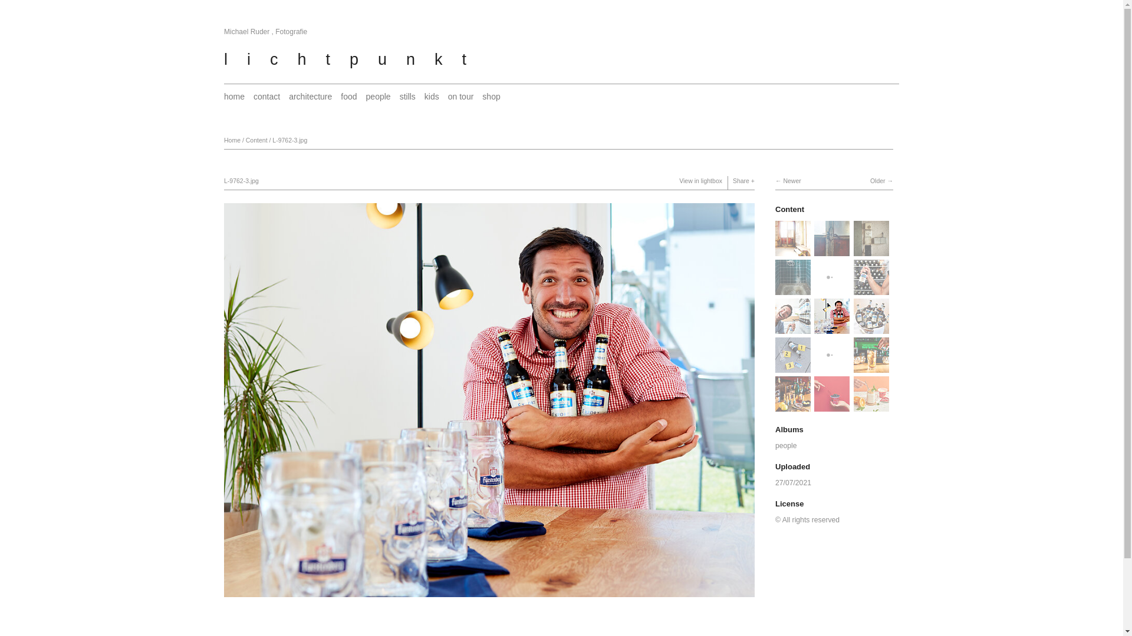 This screenshot has width=1132, height=636. What do you see at coordinates (257, 140) in the screenshot?
I see `Content` at bounding box center [257, 140].